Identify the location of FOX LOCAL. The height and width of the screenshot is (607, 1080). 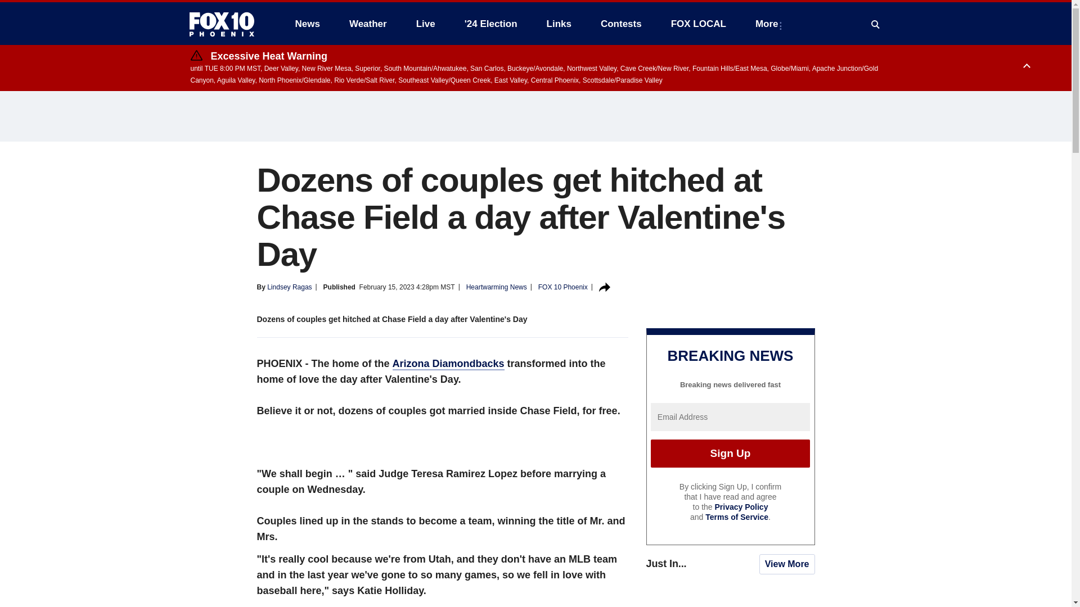
(699, 24).